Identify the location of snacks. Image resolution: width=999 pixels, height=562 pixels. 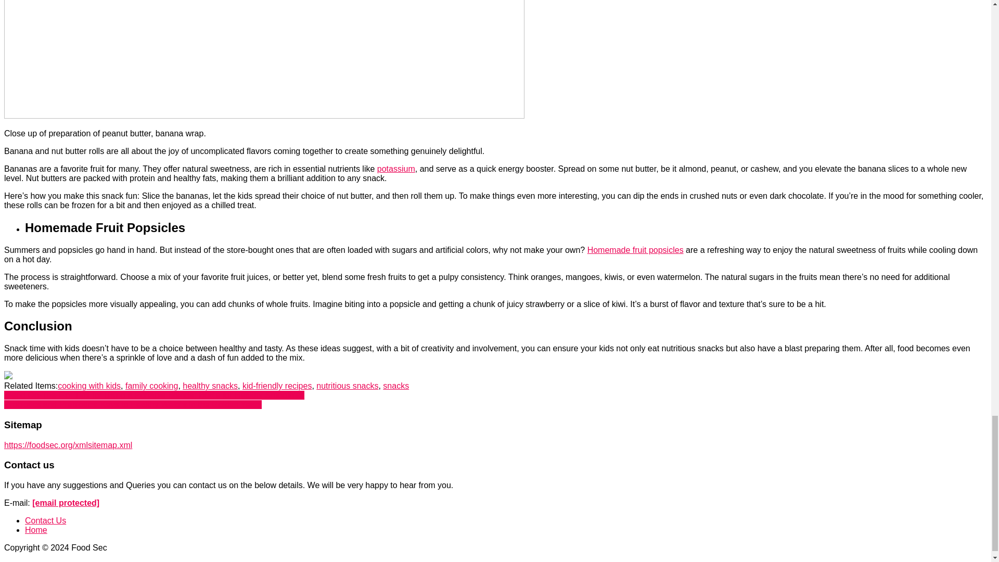
(395, 386).